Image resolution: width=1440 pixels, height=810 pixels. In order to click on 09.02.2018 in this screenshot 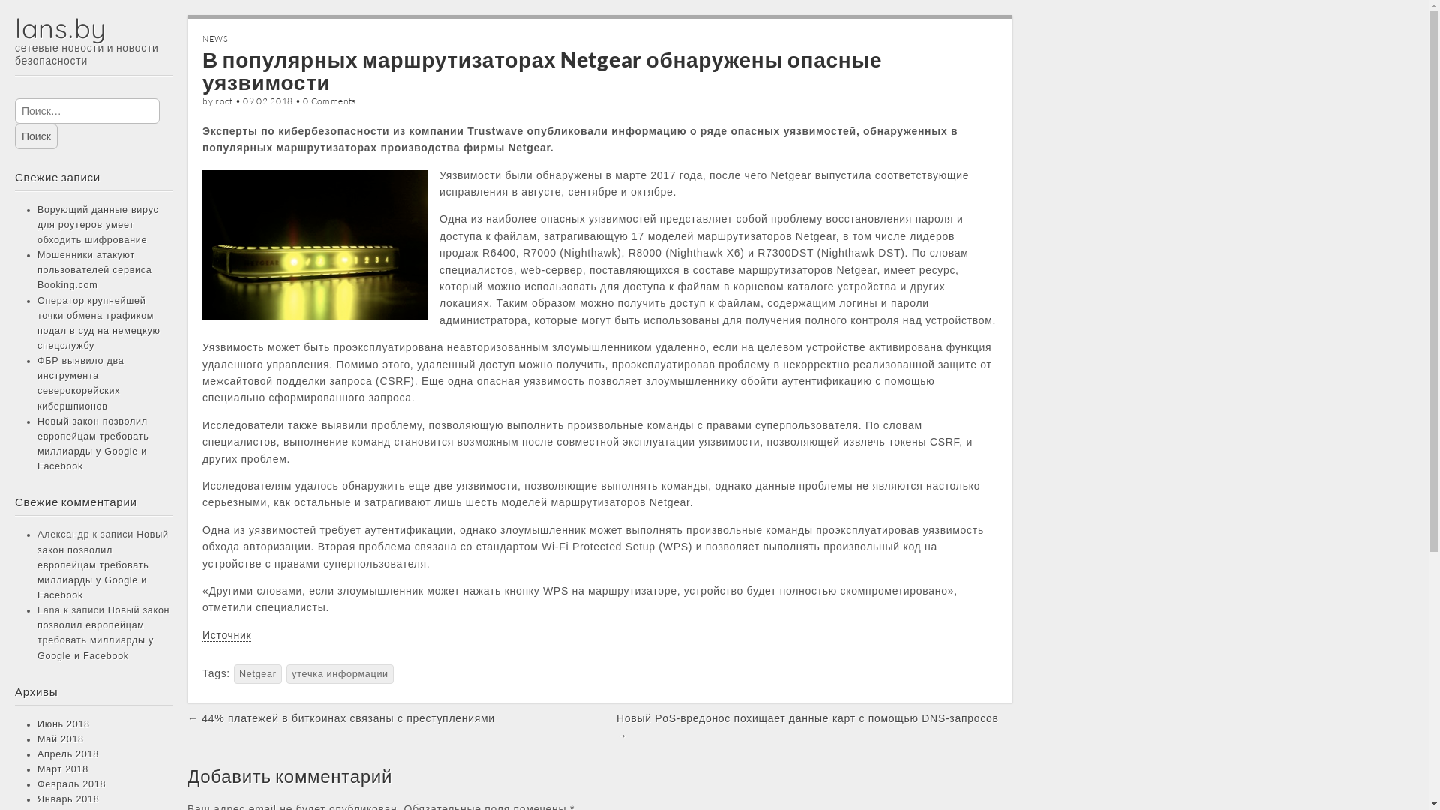, I will do `click(268, 101)`.